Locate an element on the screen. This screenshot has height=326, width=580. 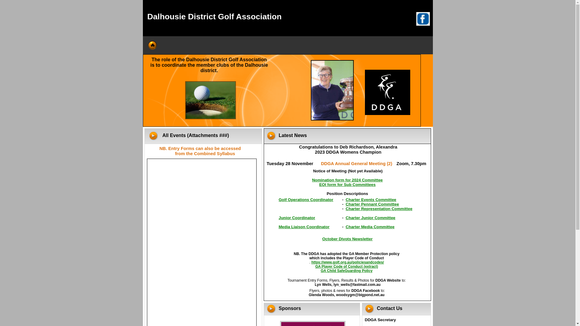
Media Liaison Coordinator is located at coordinates (304, 226).